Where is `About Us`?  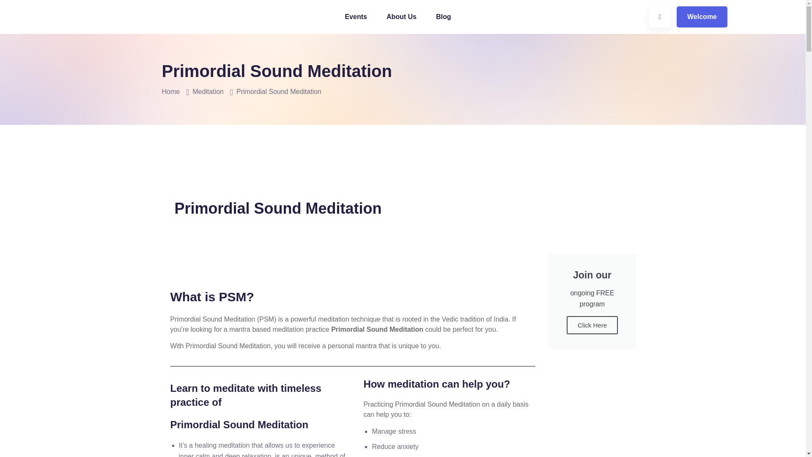 About Us is located at coordinates (401, 17).